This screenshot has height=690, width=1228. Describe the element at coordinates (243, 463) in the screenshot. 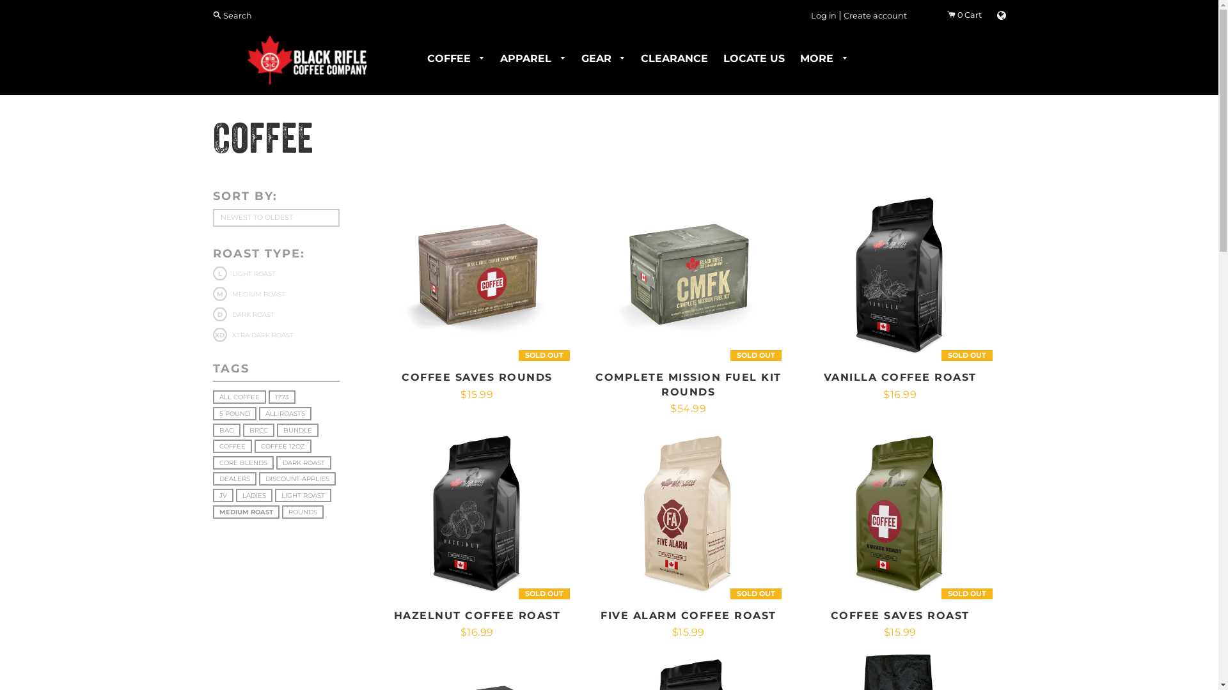

I see `CORE BLENDS` at that location.